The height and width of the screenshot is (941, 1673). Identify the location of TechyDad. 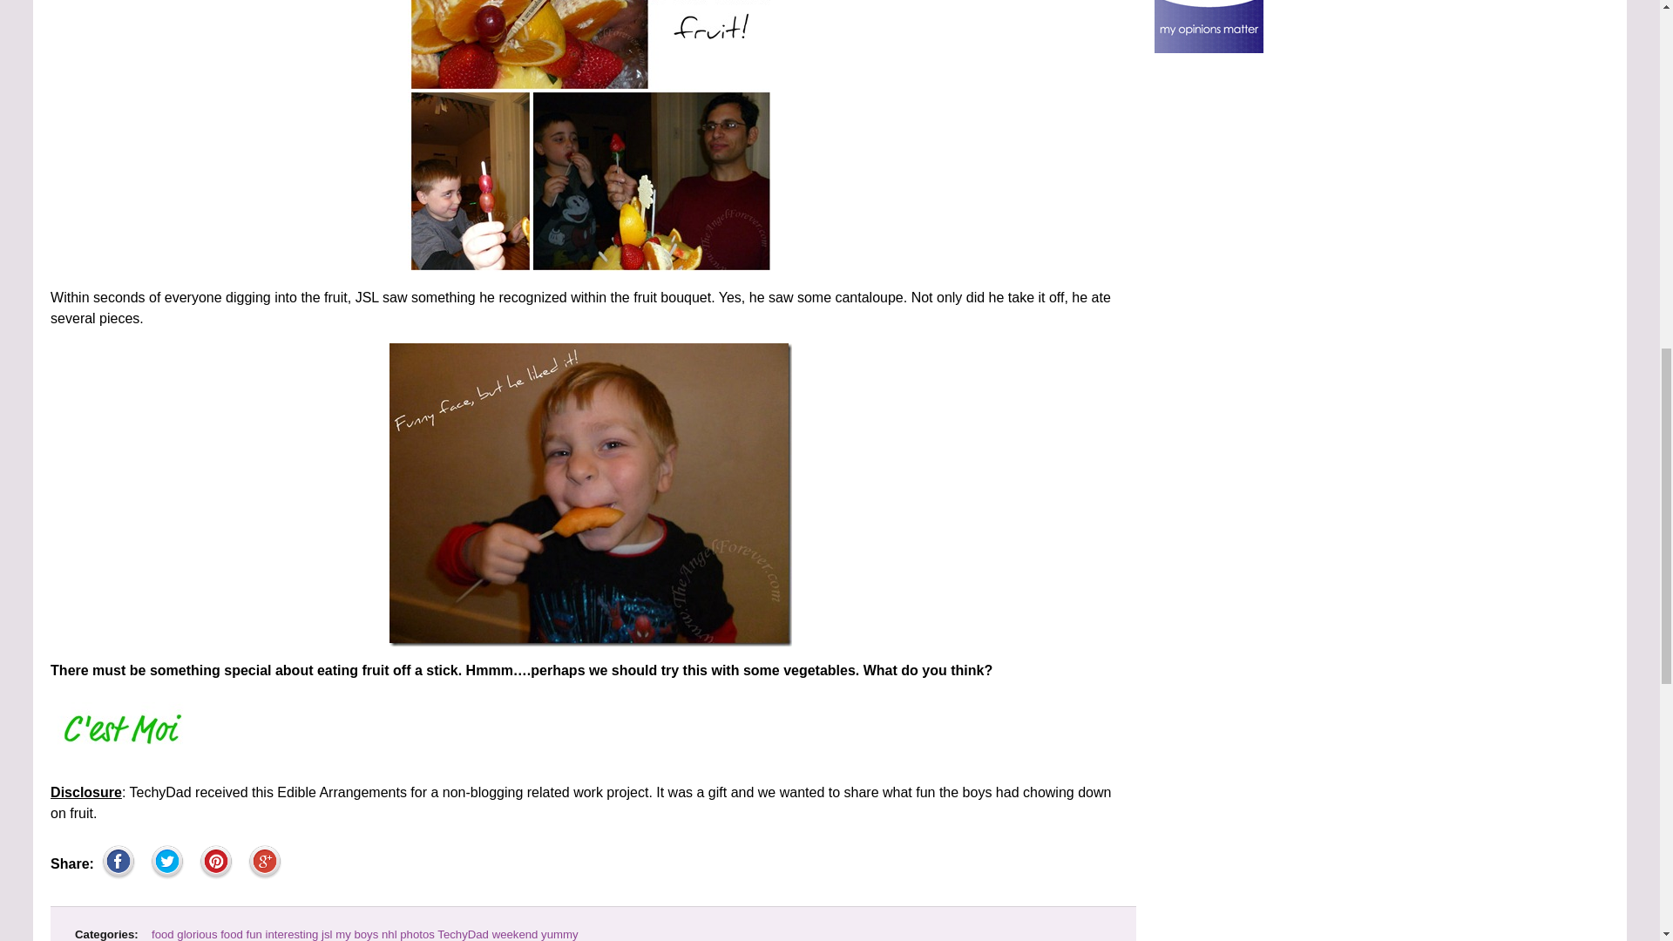
(462, 934).